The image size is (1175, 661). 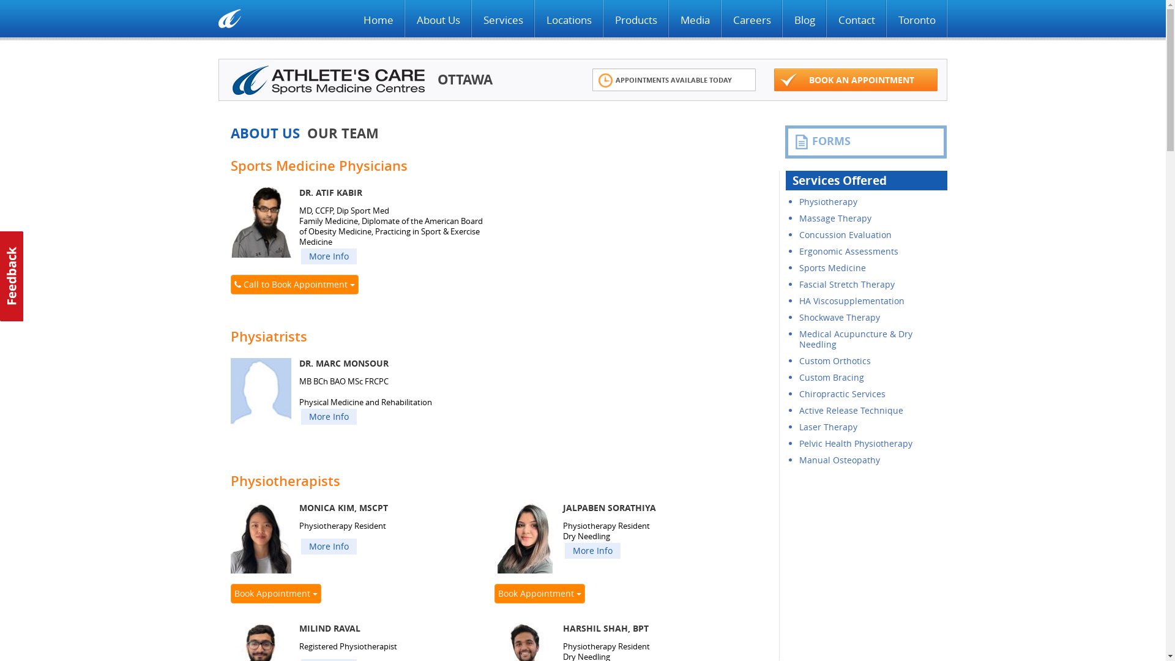 I want to click on More Info, so click(x=329, y=256).